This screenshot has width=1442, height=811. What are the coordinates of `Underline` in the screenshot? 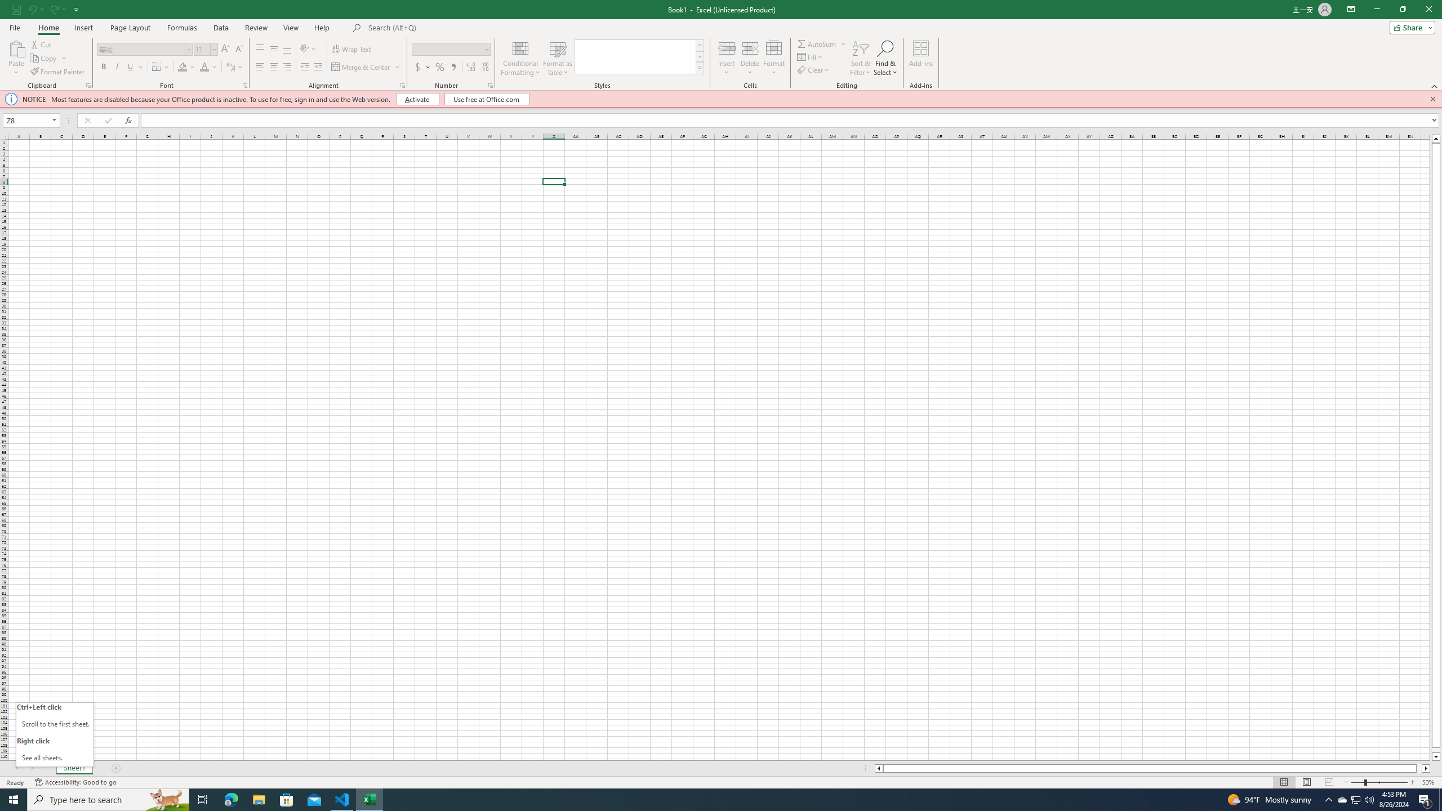 It's located at (135, 68).